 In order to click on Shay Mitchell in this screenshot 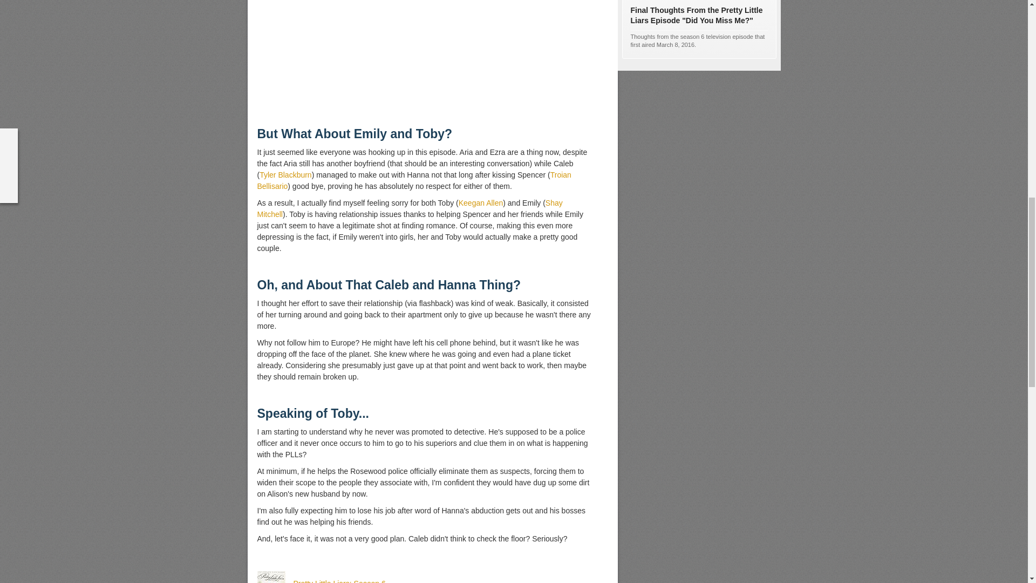, I will do `click(410, 208)`.